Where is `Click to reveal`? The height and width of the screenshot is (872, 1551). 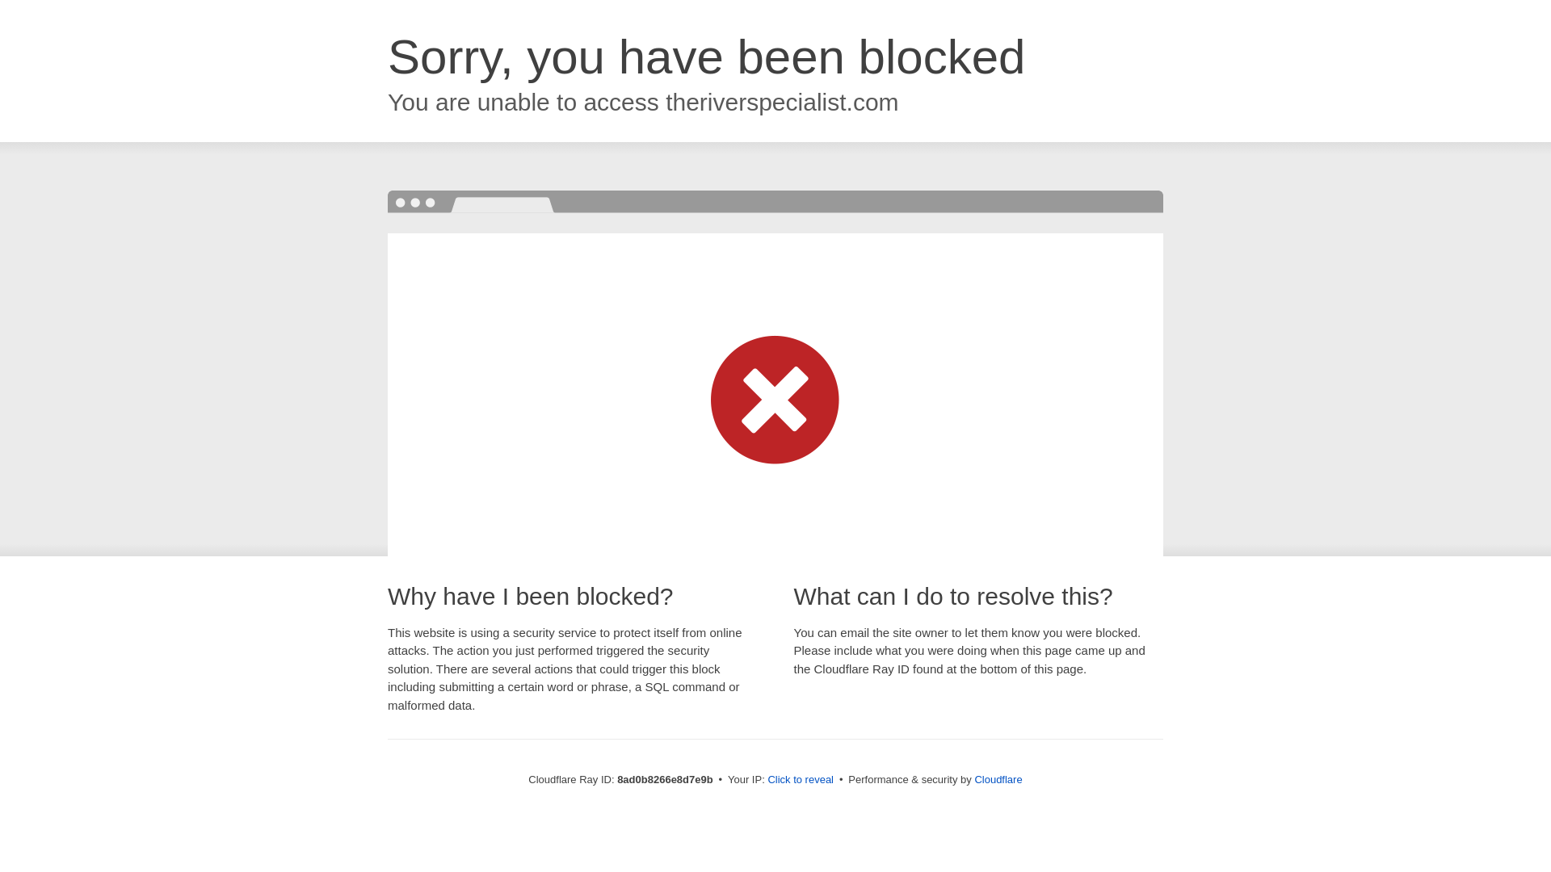
Click to reveal is located at coordinates (801, 780).